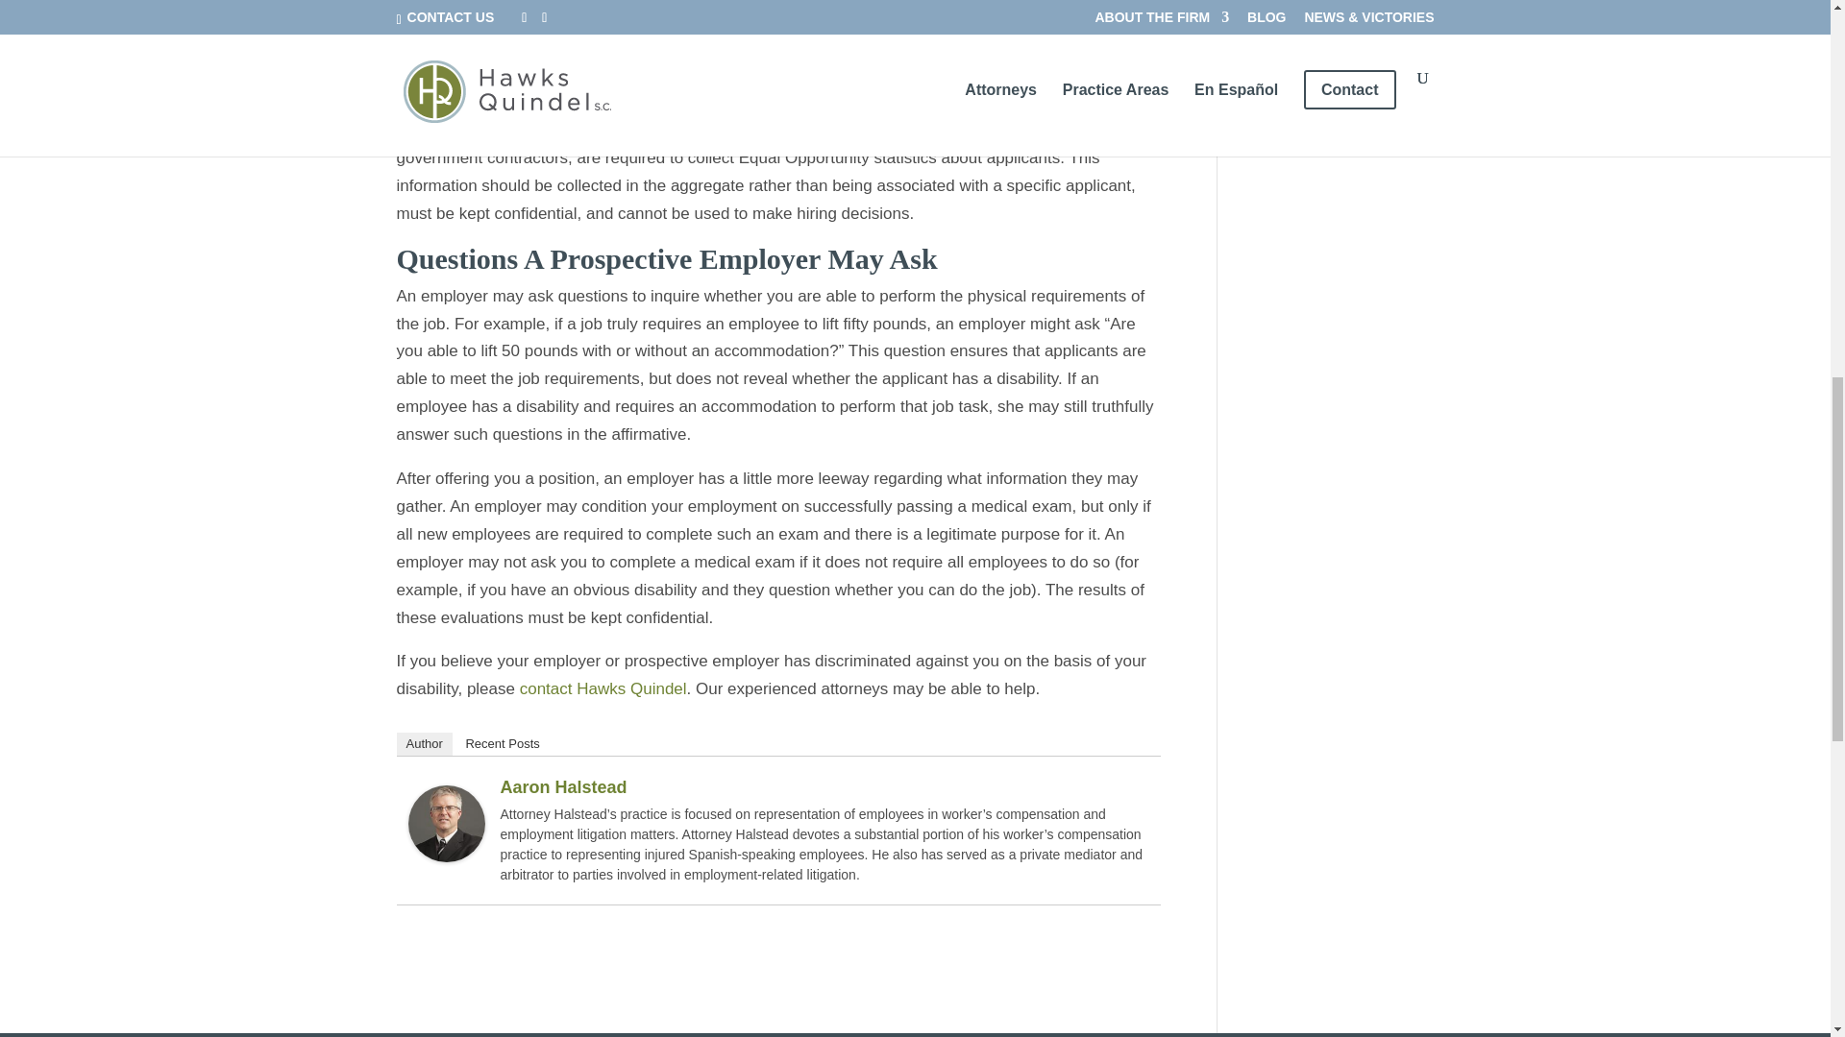 This screenshot has height=1037, width=1845. I want to click on Aaron Halstead, so click(446, 847).